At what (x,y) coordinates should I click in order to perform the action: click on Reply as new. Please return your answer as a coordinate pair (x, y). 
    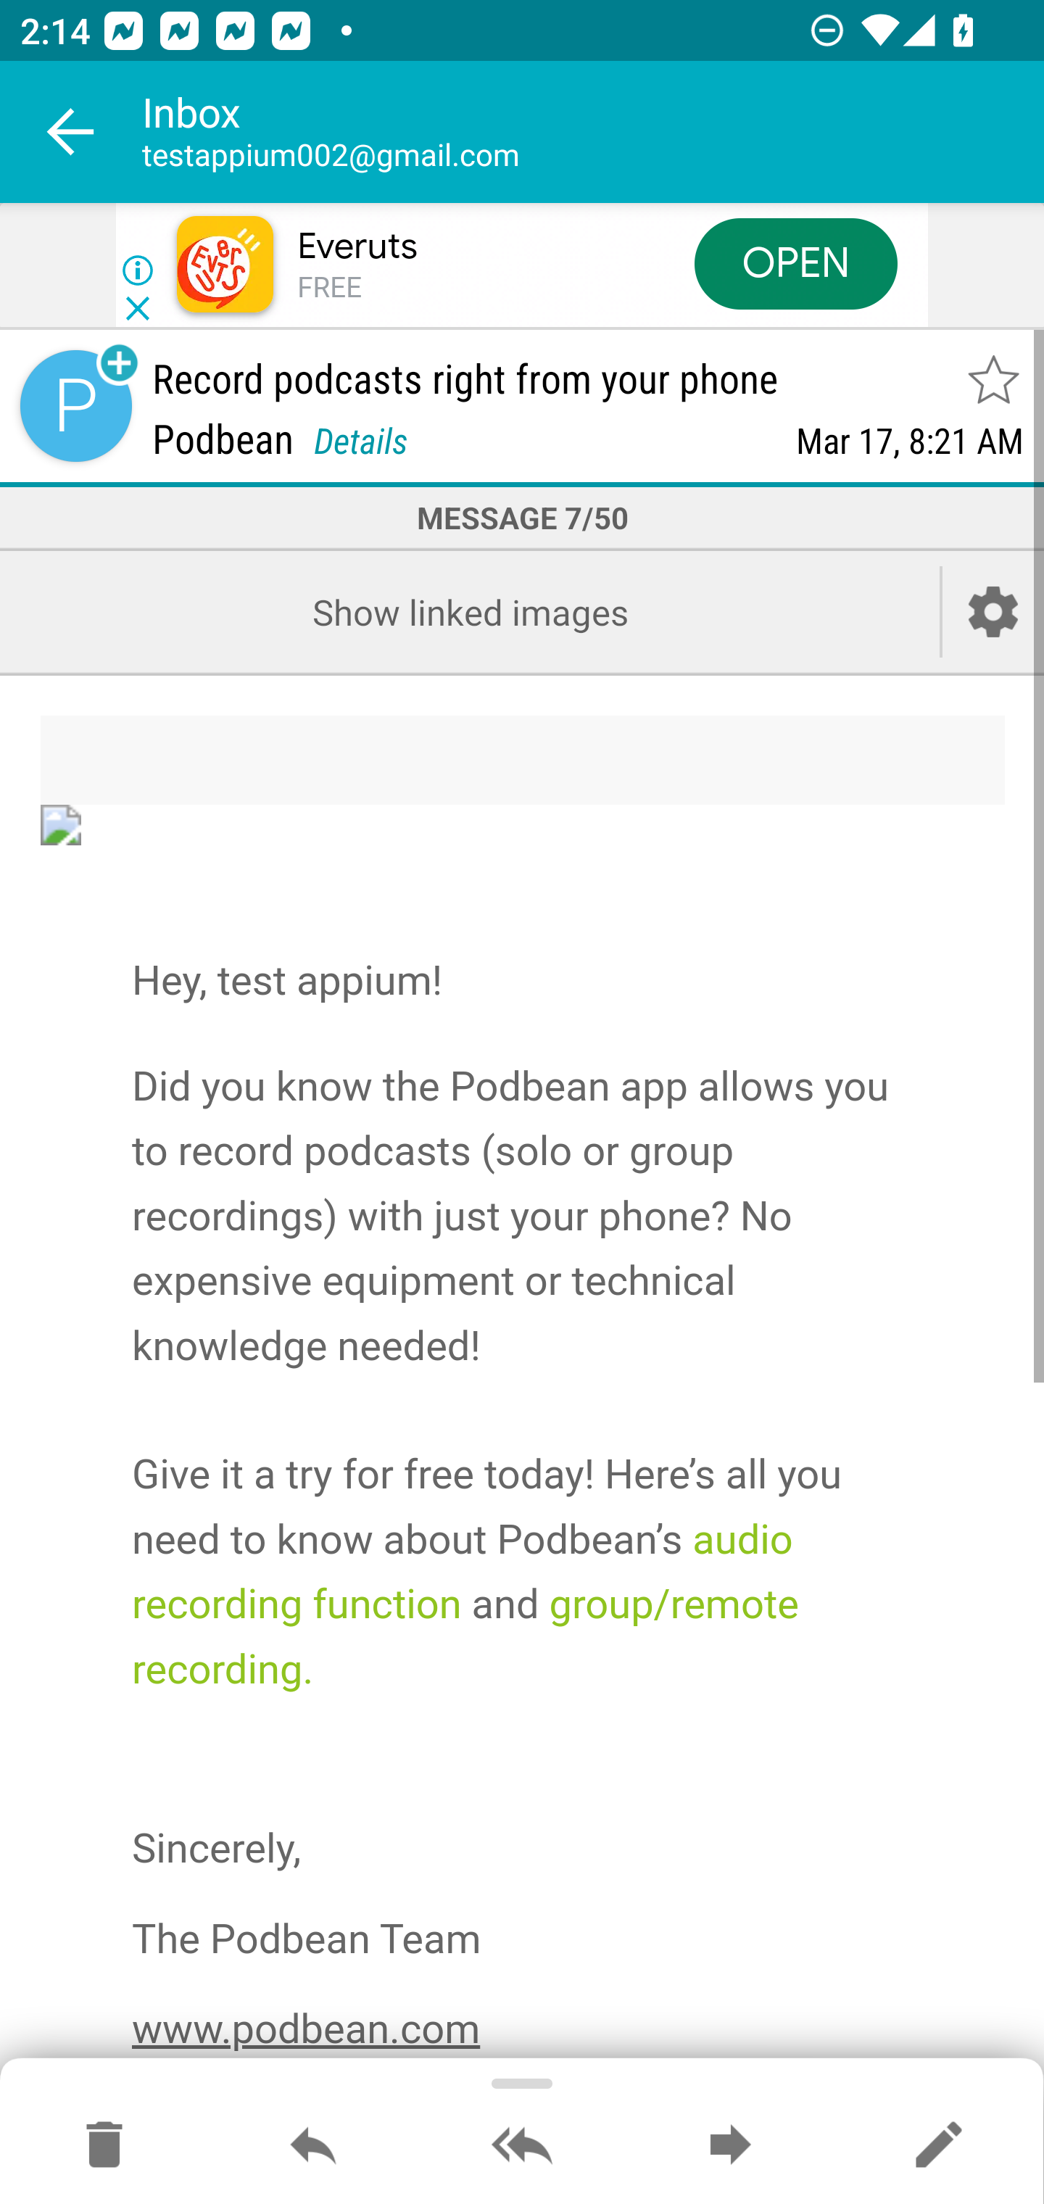
    Looking at the image, I should click on (938, 2146).